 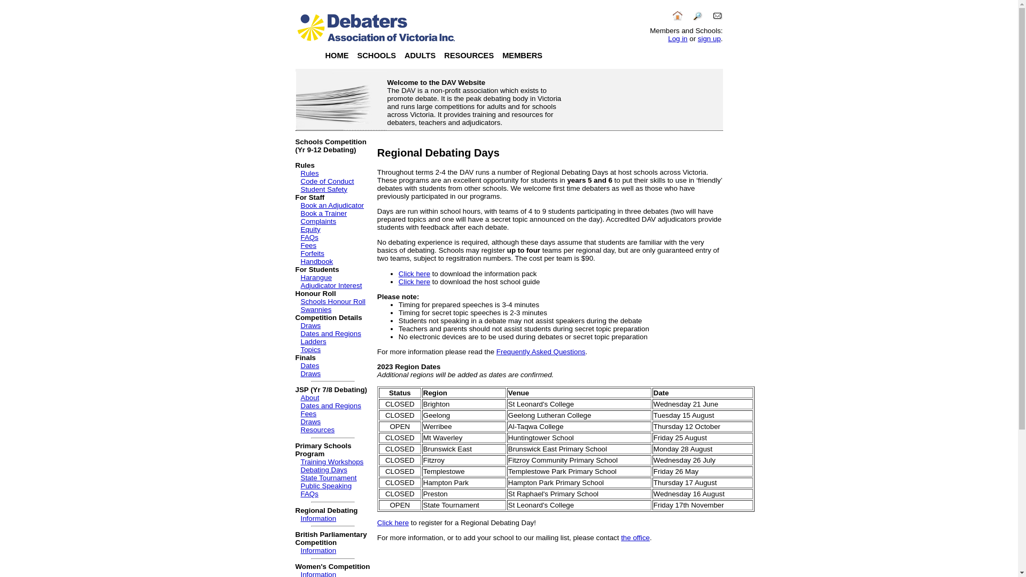 What do you see at coordinates (333, 301) in the screenshot?
I see `Schools Honour Roll` at bounding box center [333, 301].